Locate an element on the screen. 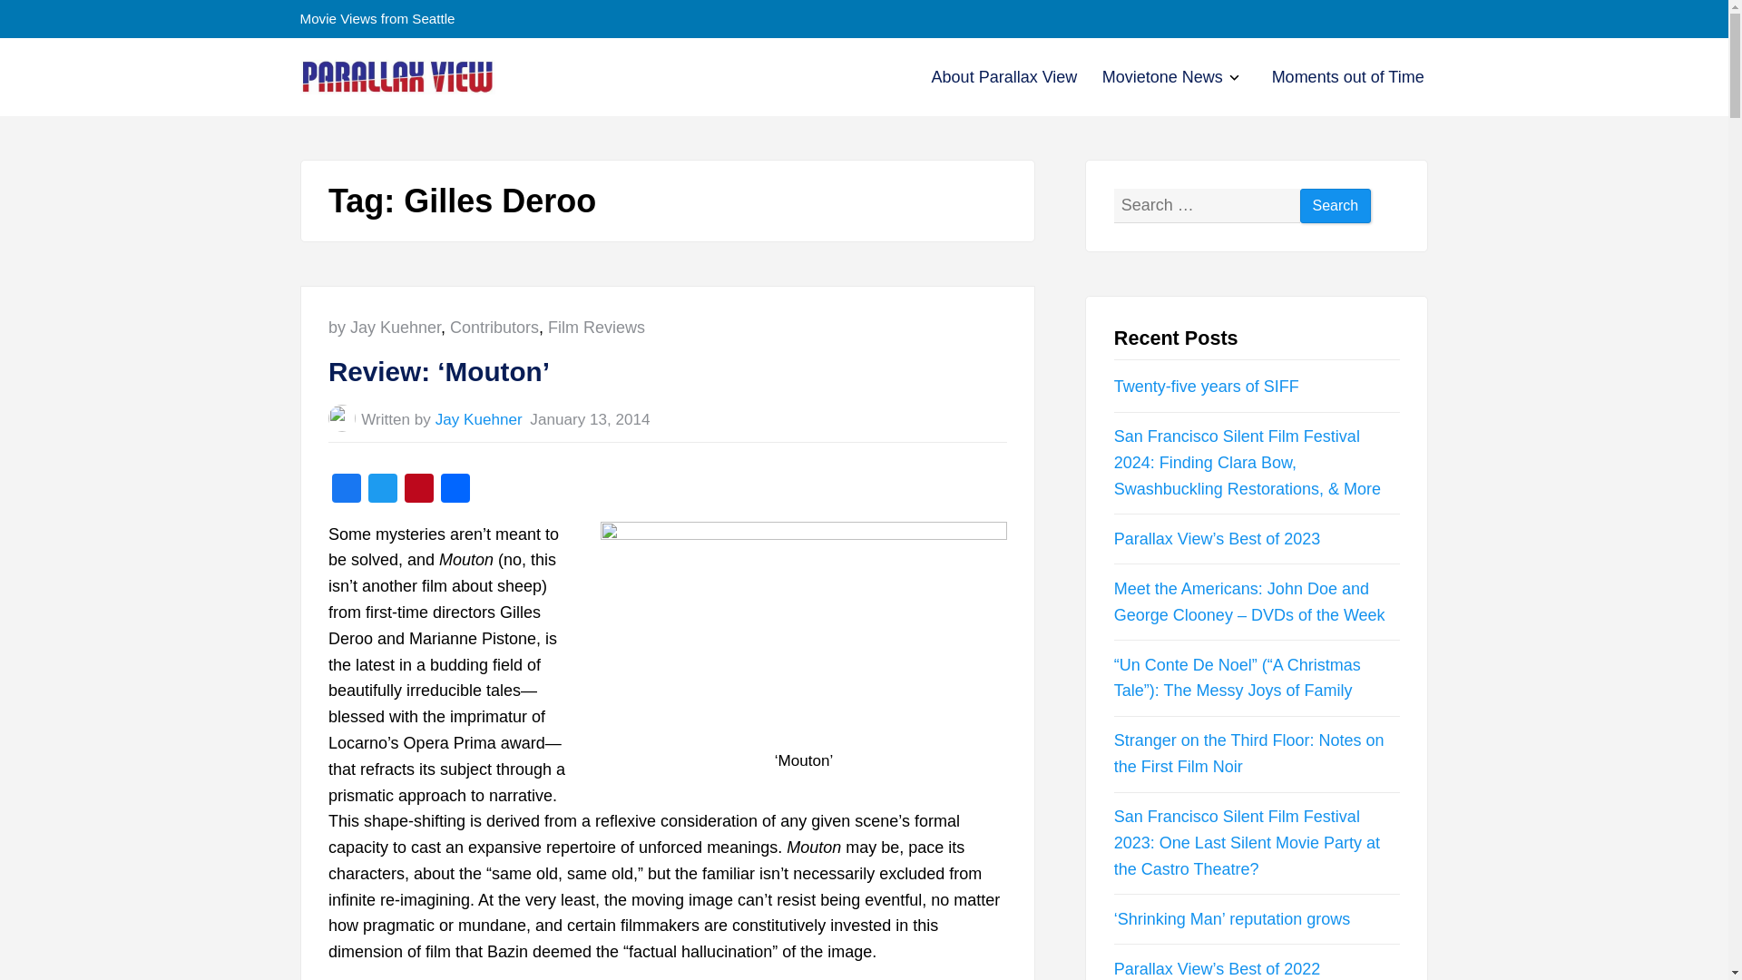 Image resolution: width=1742 pixels, height=980 pixels. Twenty-five years of SIFF is located at coordinates (1207, 387).